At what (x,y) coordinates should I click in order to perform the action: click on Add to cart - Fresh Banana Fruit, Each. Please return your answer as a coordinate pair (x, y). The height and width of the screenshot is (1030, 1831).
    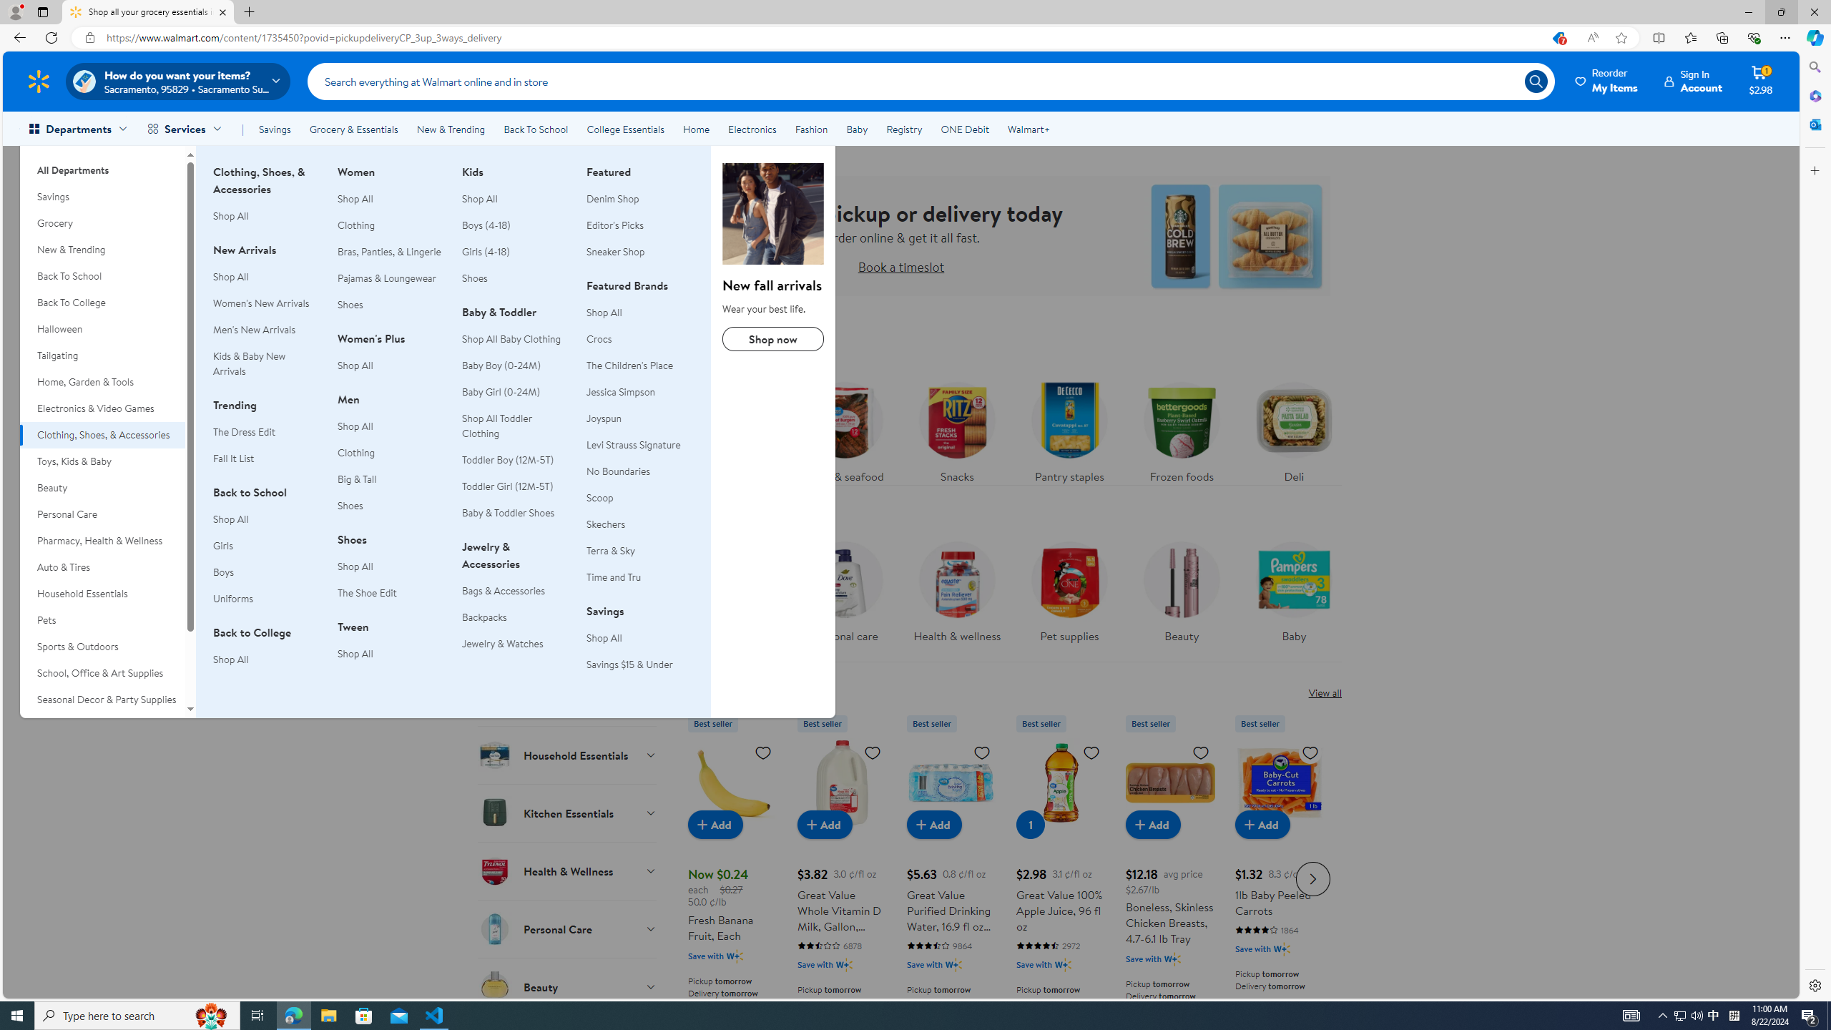
    Looking at the image, I should click on (715, 824).